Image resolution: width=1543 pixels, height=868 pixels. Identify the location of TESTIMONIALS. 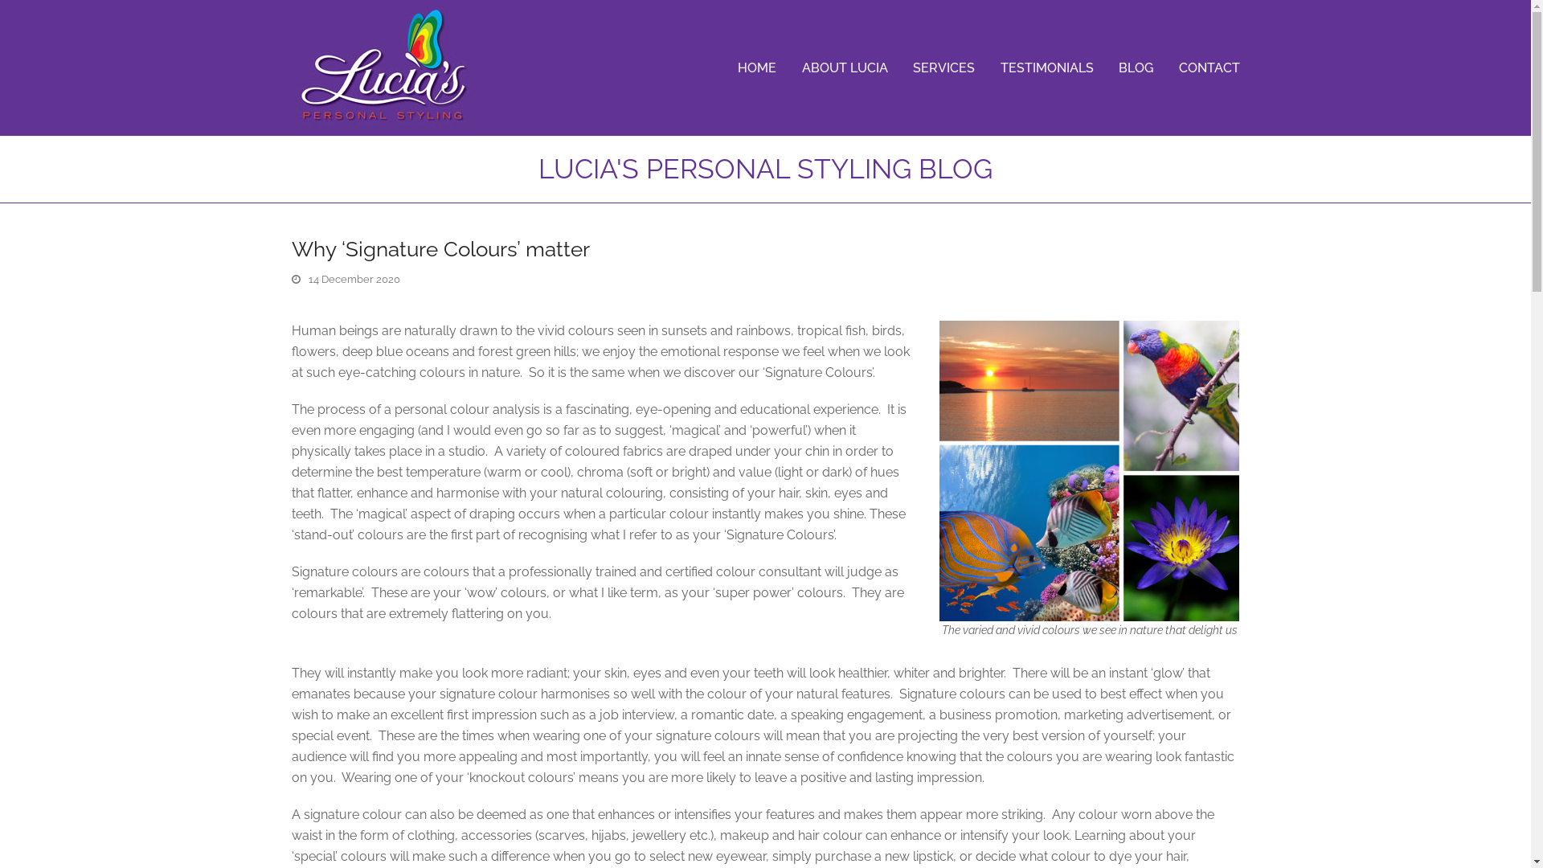
(1046, 68).